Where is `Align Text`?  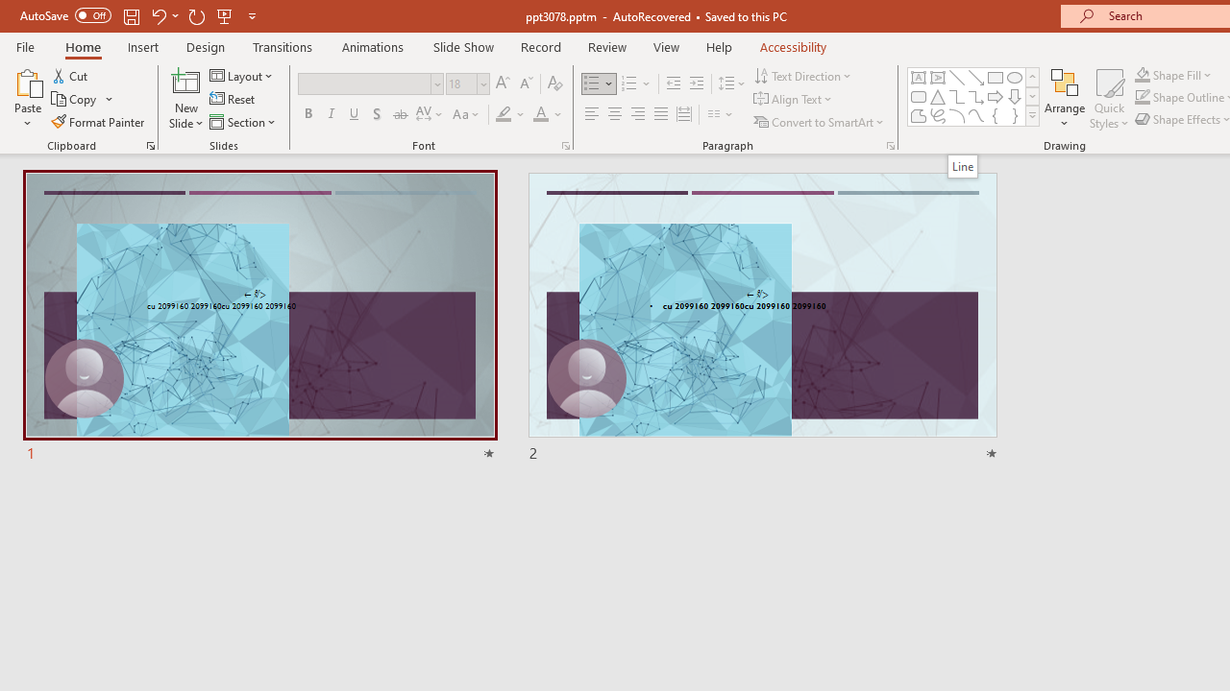
Align Text is located at coordinates (794, 100).